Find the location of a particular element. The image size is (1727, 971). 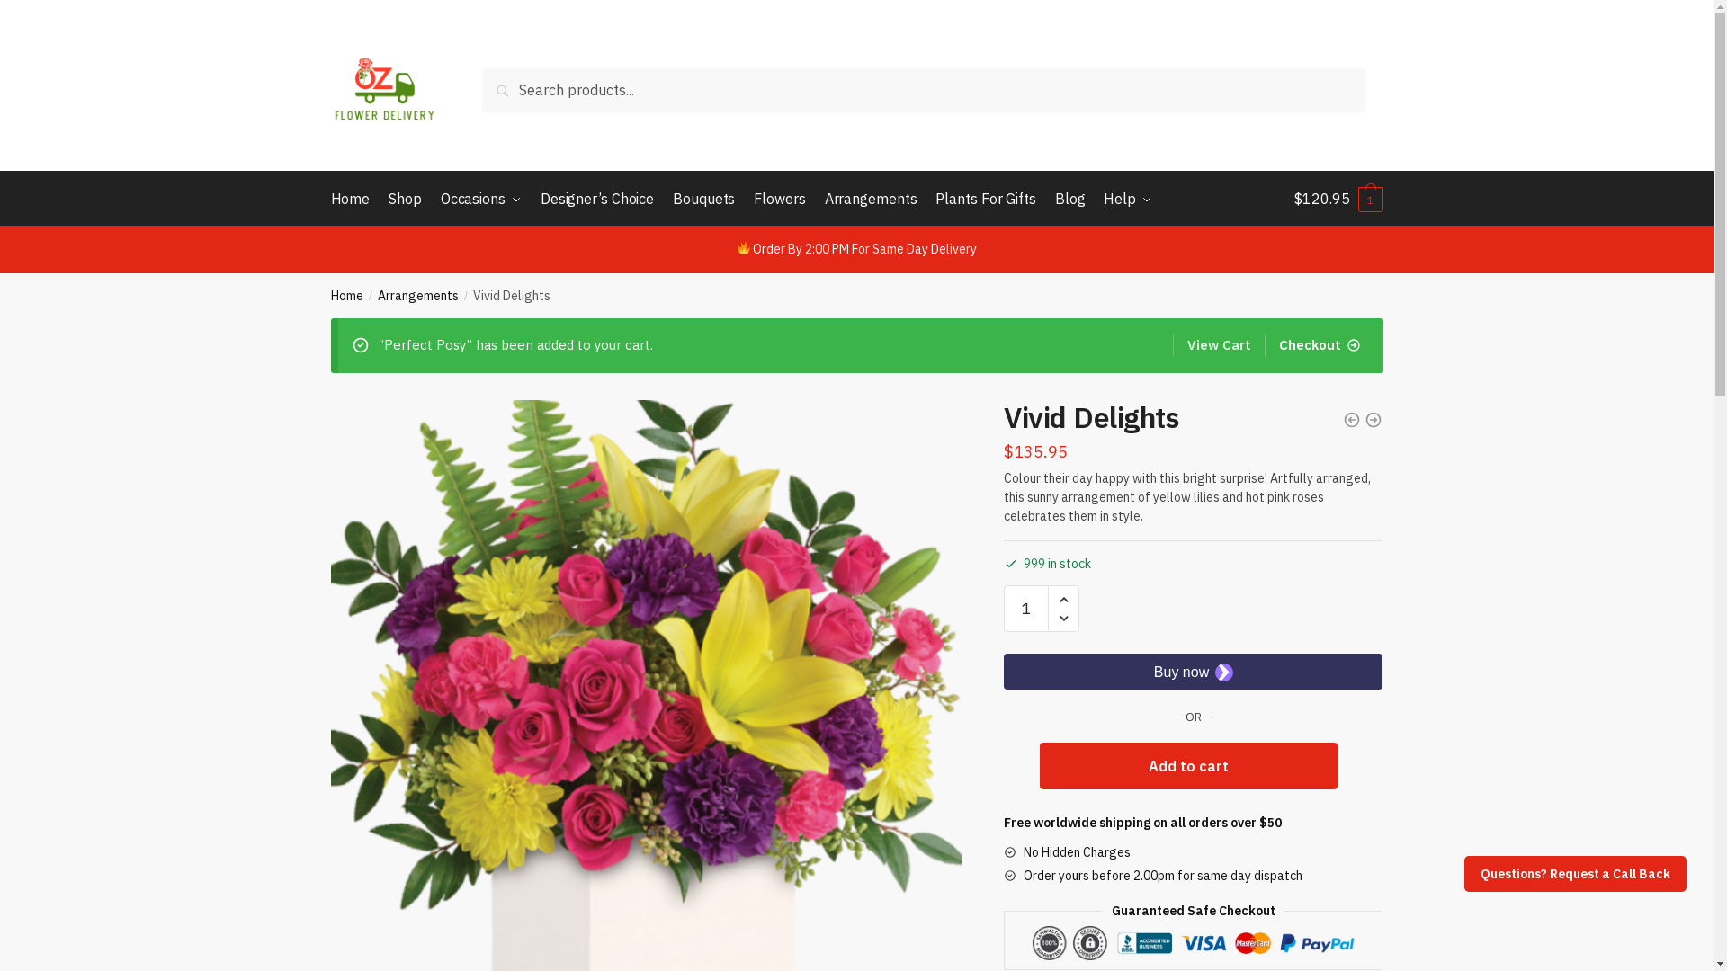

Home is located at coordinates (347, 296).